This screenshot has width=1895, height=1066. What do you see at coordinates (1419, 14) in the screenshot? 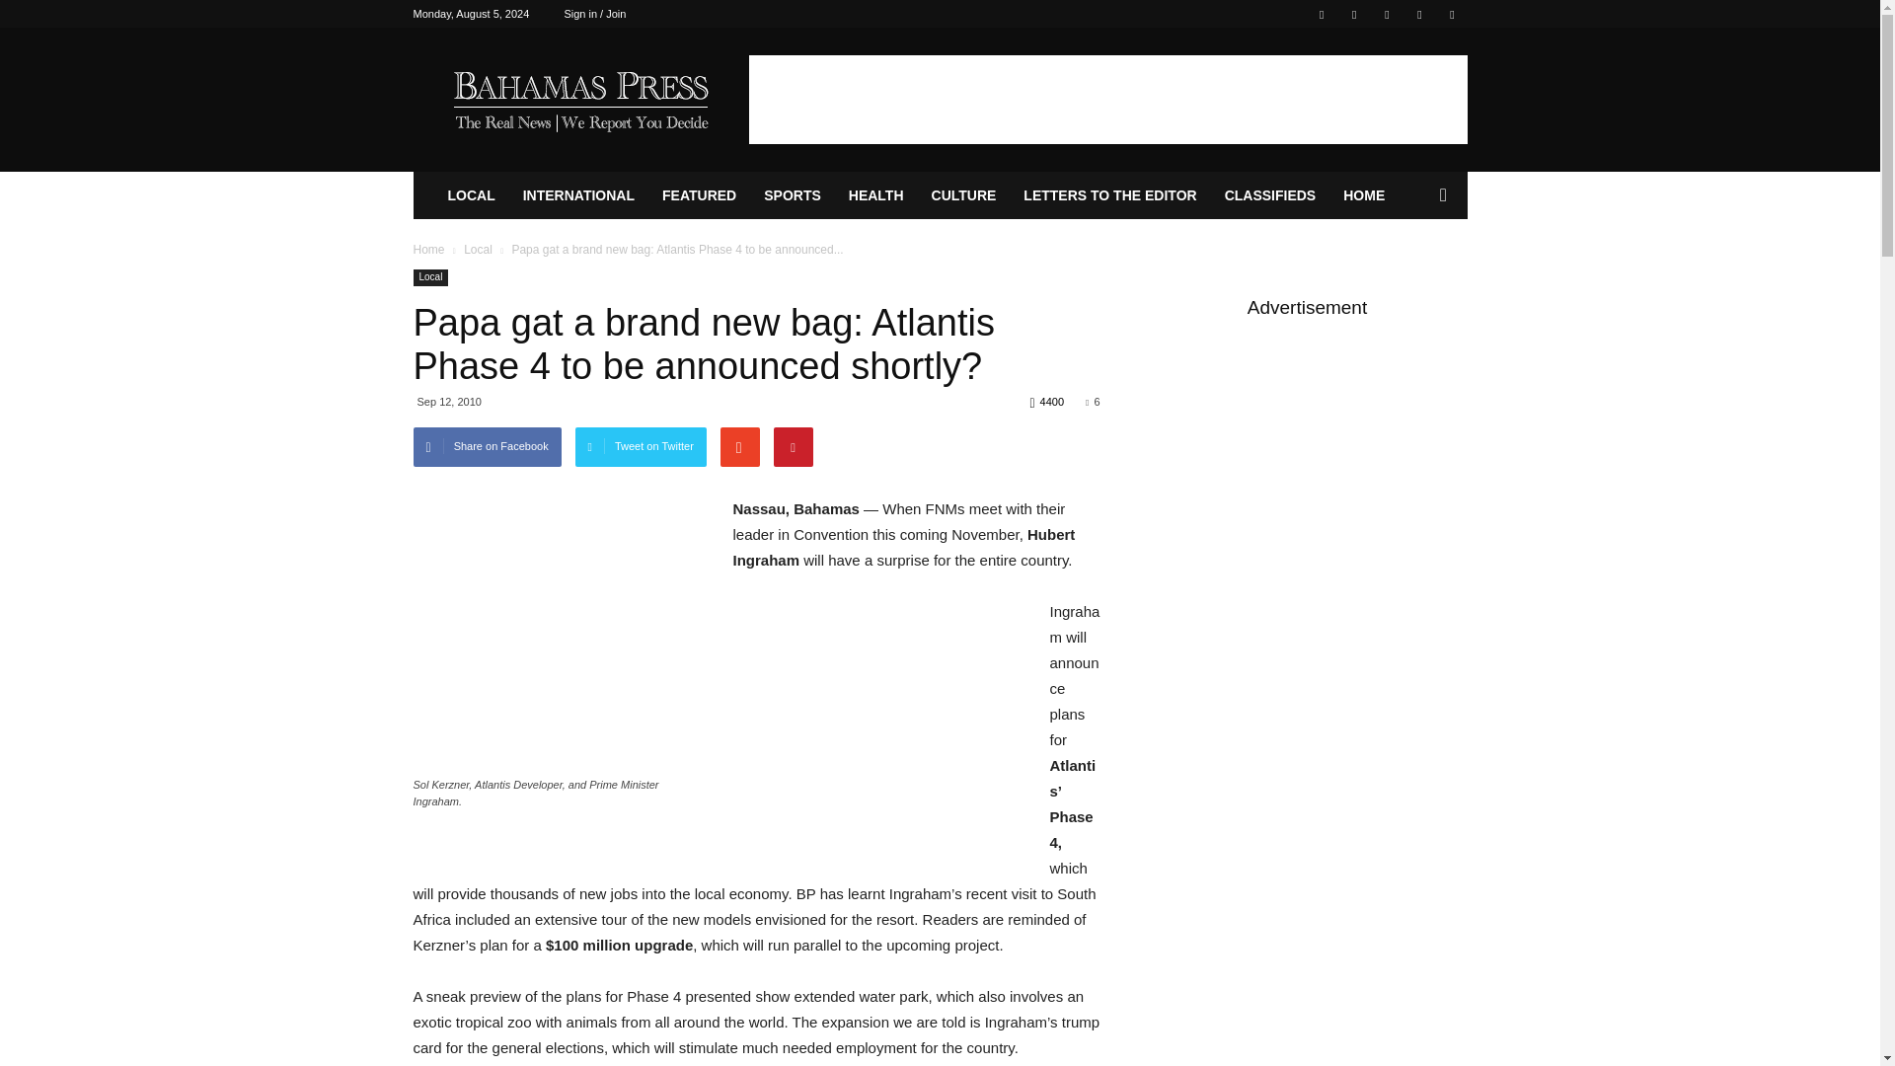
I see `VKontakte` at bounding box center [1419, 14].